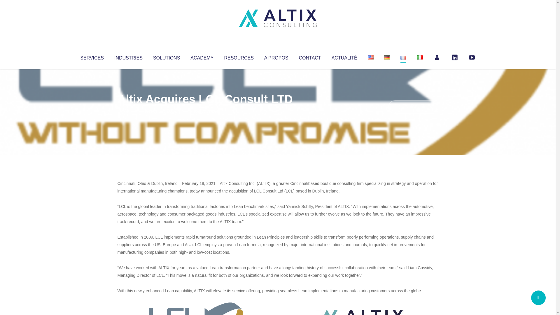 This screenshot has height=315, width=560. I want to click on SOLUTIONS, so click(166, 57).